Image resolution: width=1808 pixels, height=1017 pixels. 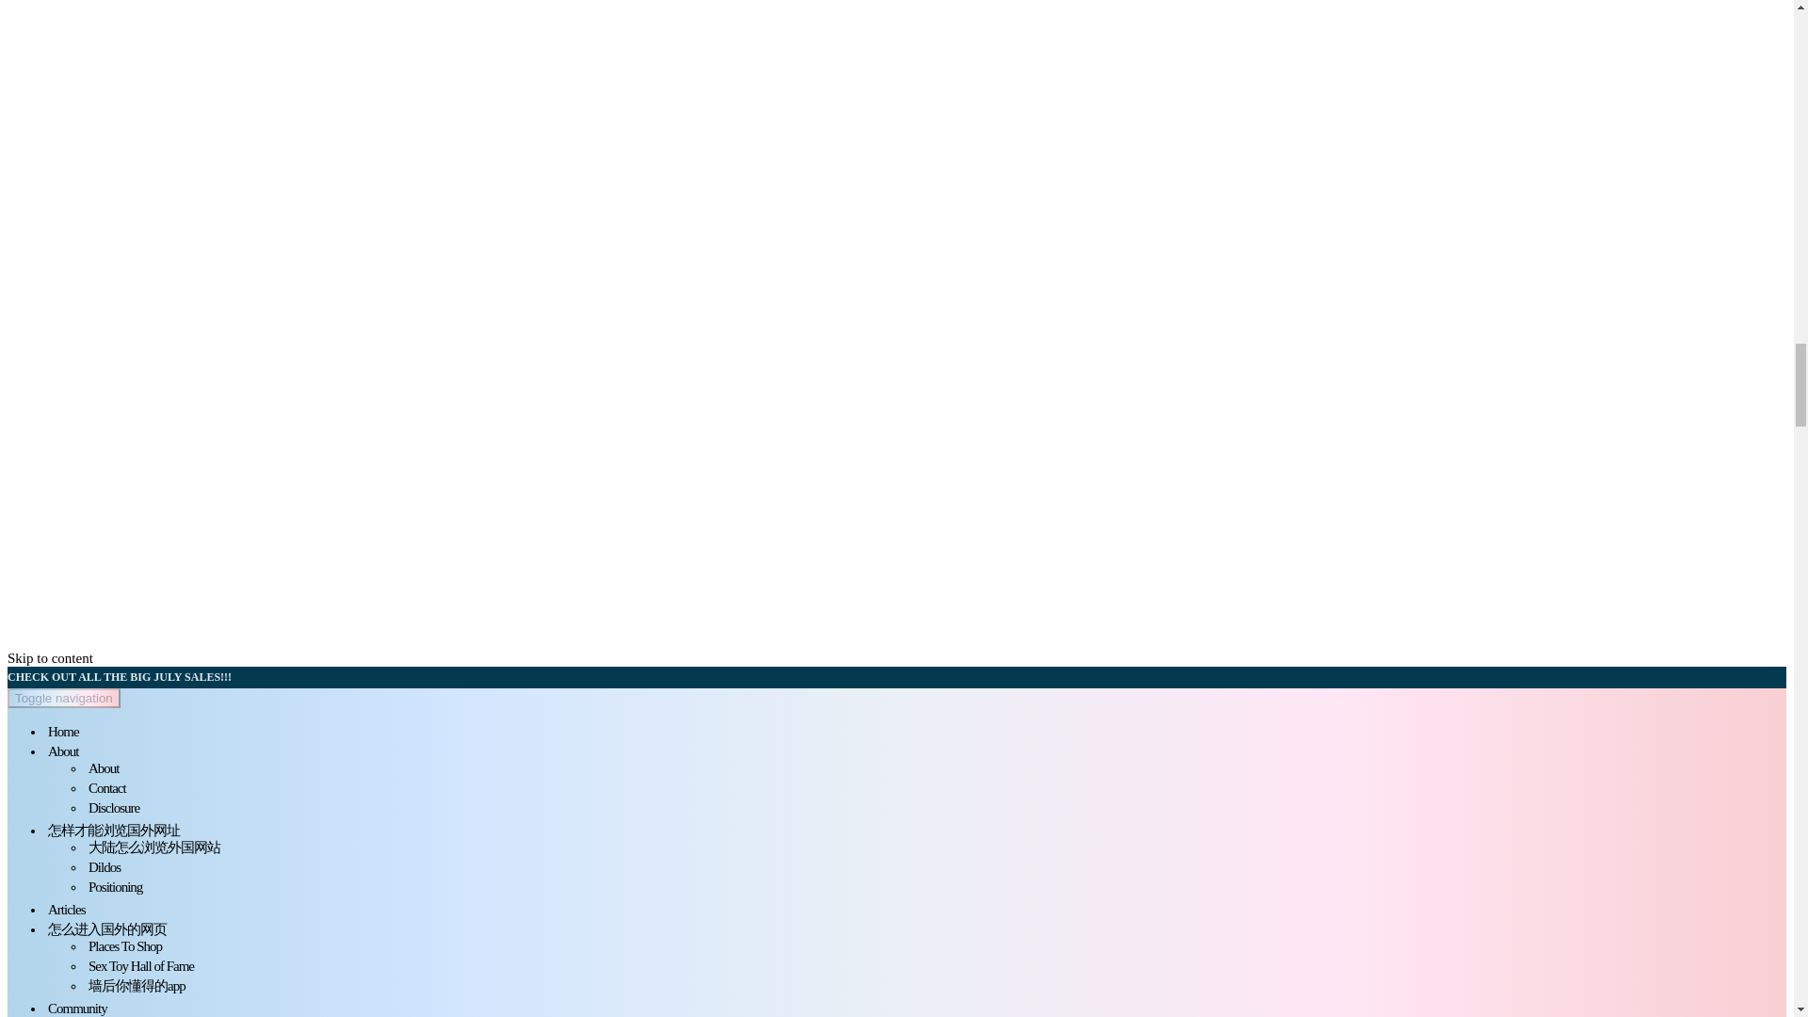 What do you see at coordinates (64, 698) in the screenshot?
I see `Toggle navigation` at bounding box center [64, 698].